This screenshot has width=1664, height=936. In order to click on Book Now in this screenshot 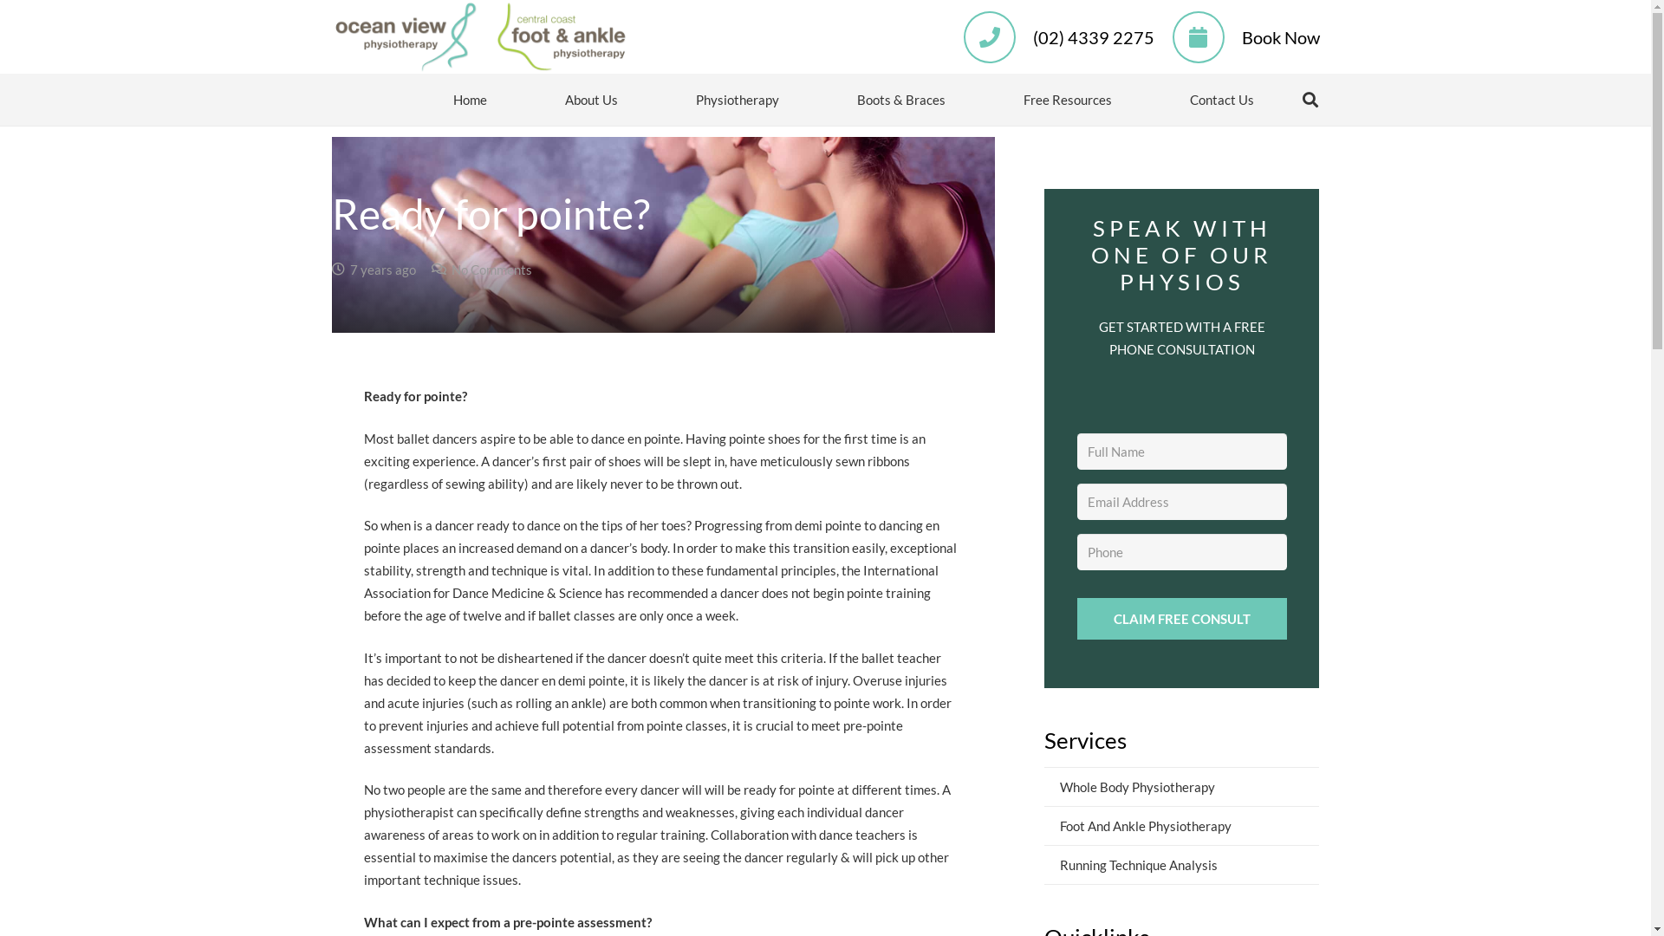, I will do `click(1281, 36)`.